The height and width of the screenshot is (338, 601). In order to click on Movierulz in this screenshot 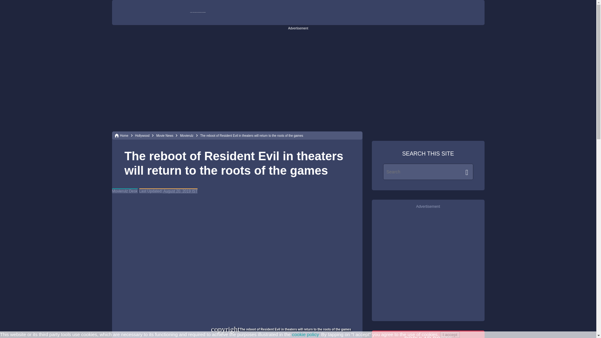, I will do `click(187, 135)`.